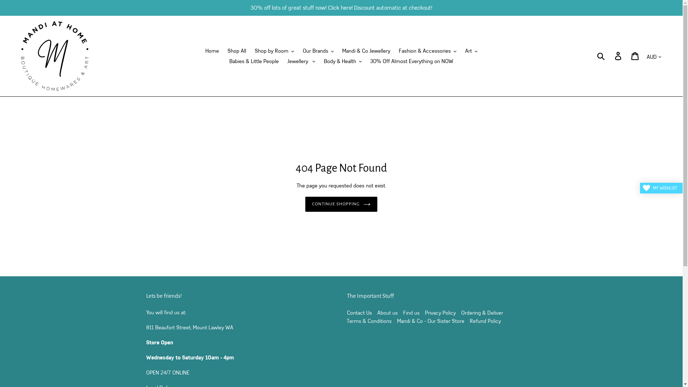 Image resolution: width=688 pixels, height=387 pixels. Describe the element at coordinates (440, 312) in the screenshot. I see `Privacy Policy` at that location.